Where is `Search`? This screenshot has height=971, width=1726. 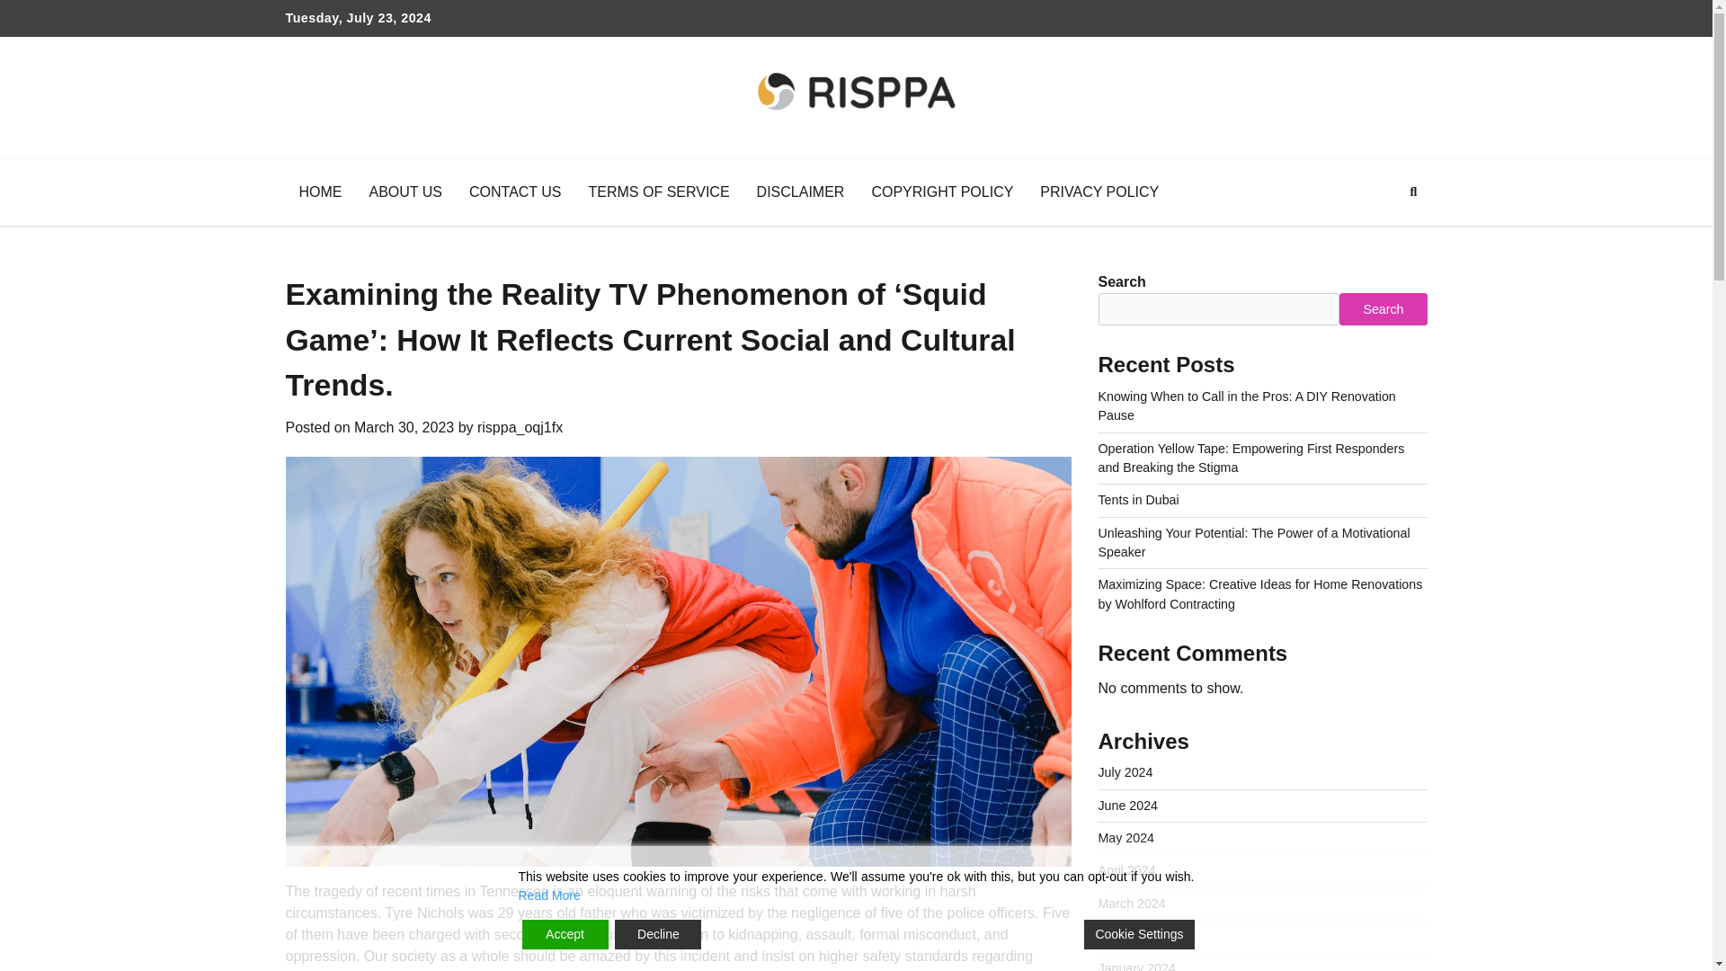 Search is located at coordinates (1413, 192).